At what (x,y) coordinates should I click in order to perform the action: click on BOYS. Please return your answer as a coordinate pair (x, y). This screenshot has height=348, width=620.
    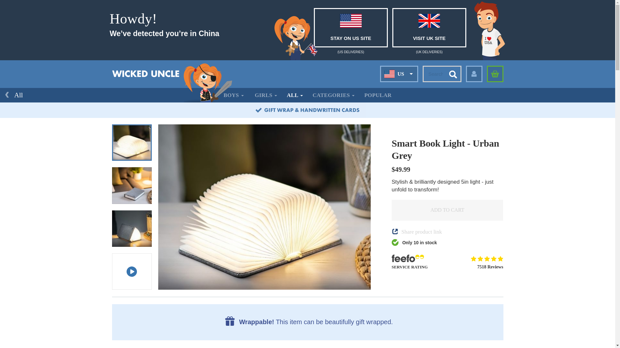
    Looking at the image, I should click on (233, 95).